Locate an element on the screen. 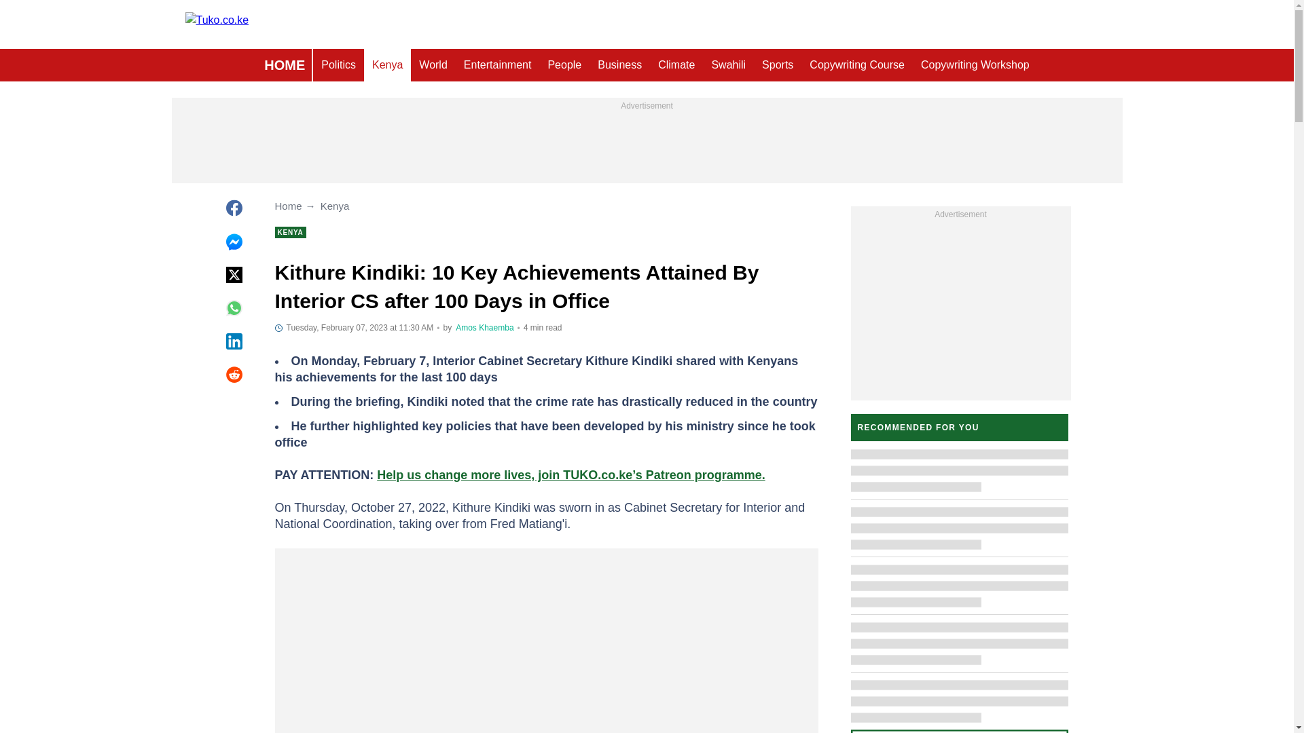 This screenshot has width=1304, height=733. Entertainment is located at coordinates (497, 65).